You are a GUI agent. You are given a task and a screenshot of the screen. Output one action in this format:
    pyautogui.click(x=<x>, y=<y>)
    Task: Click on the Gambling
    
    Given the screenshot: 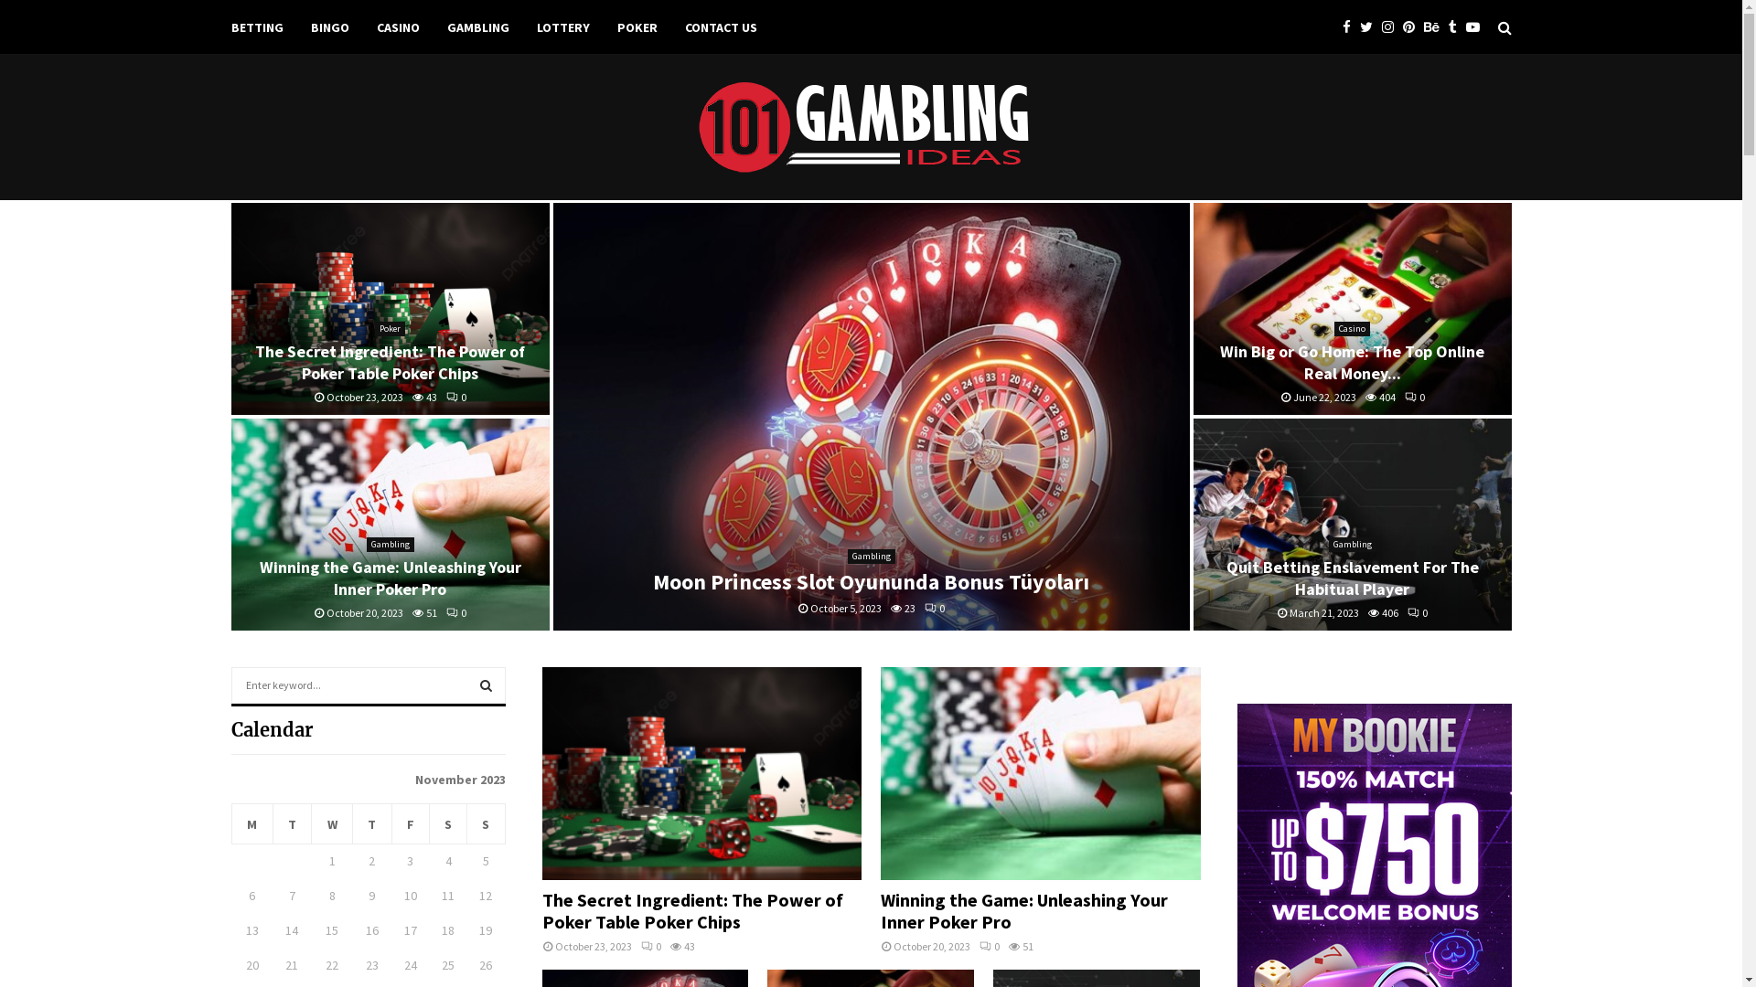 What is the action you would take?
    pyautogui.click(x=1352, y=545)
    